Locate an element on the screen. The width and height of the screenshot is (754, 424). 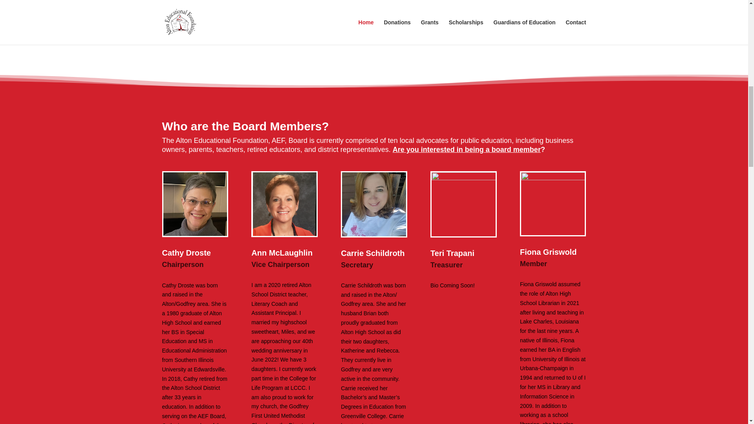
Are you interested in being a board member is located at coordinates (467, 149).